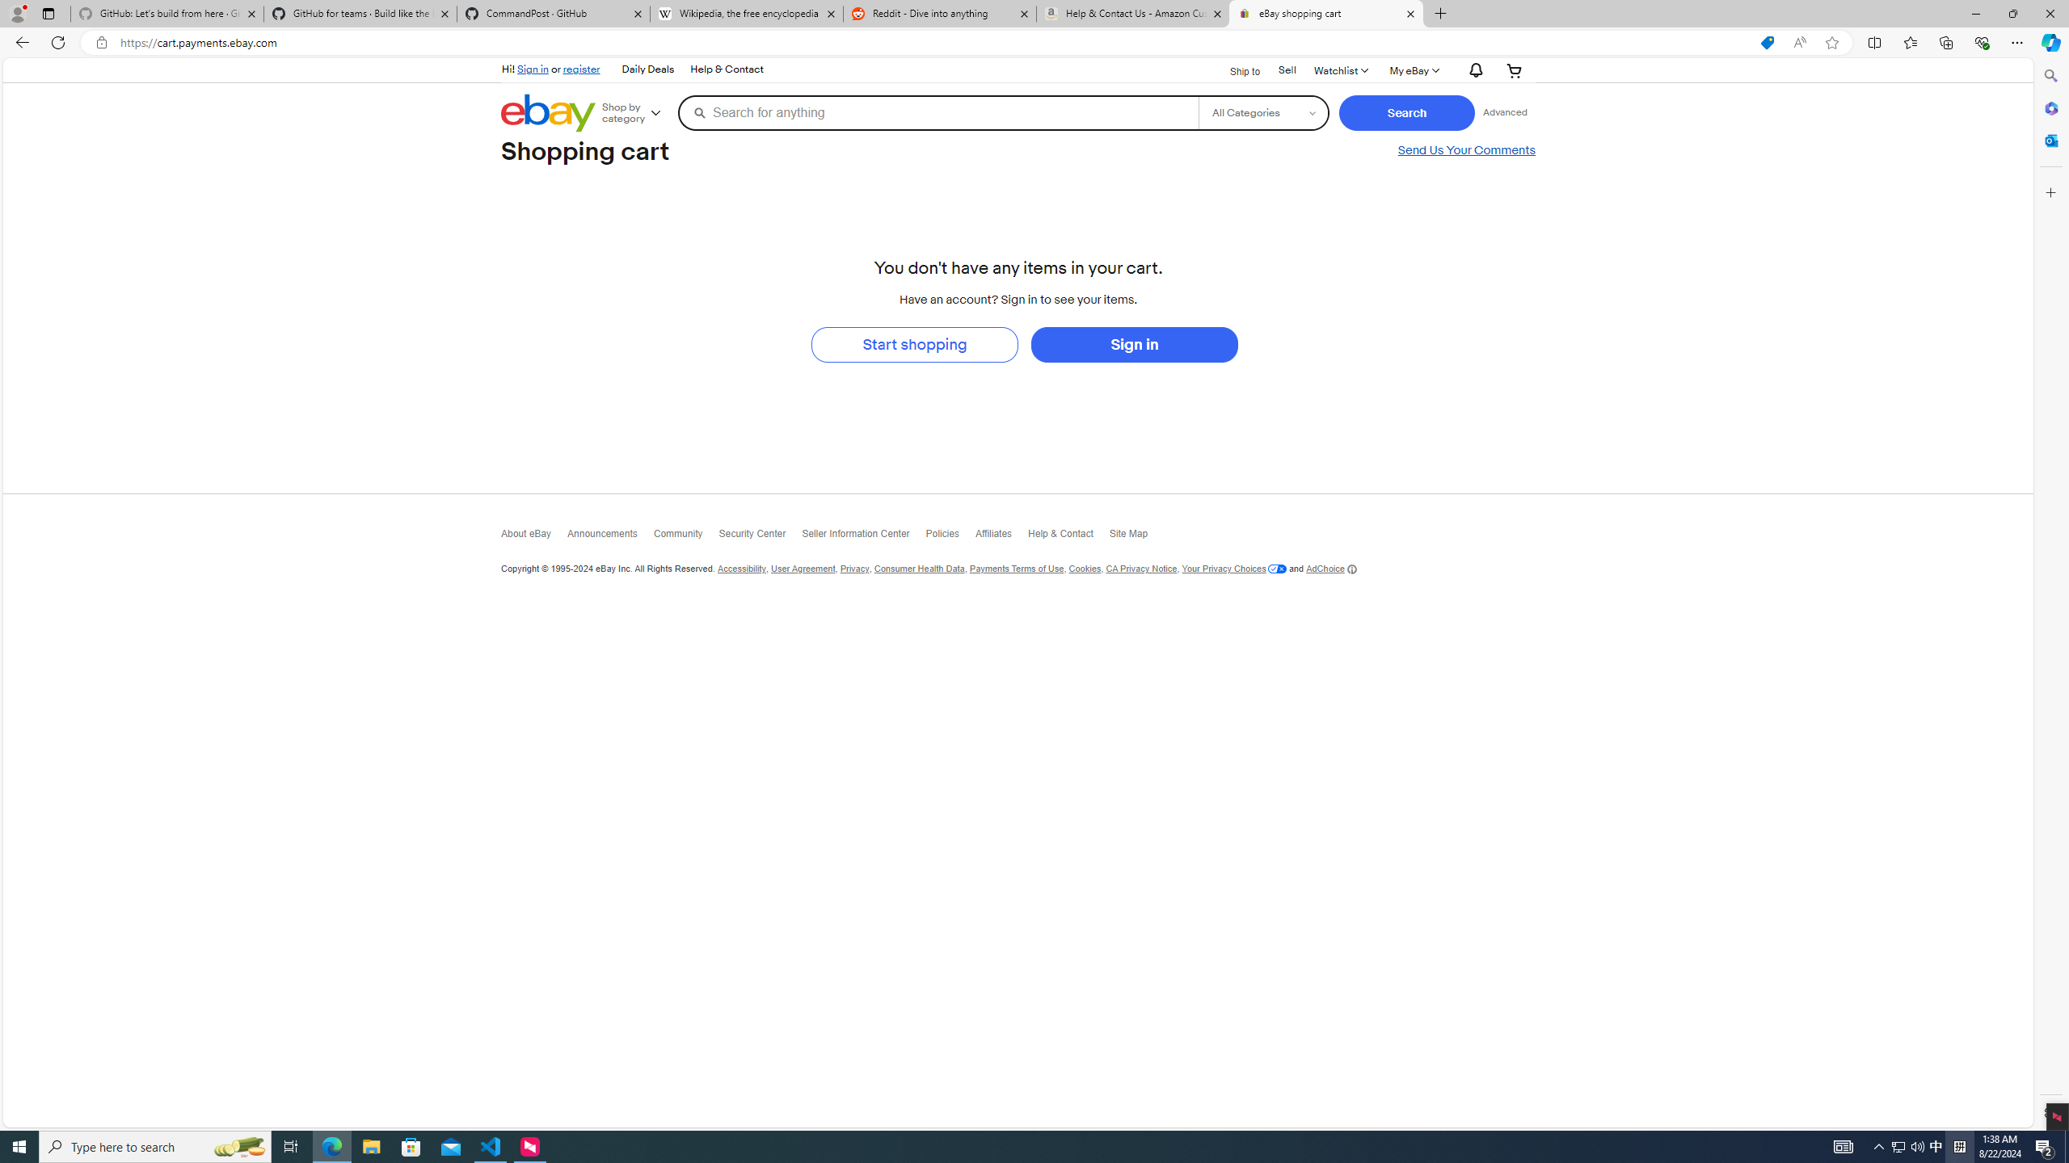  I want to click on App bar, so click(1034, 43).